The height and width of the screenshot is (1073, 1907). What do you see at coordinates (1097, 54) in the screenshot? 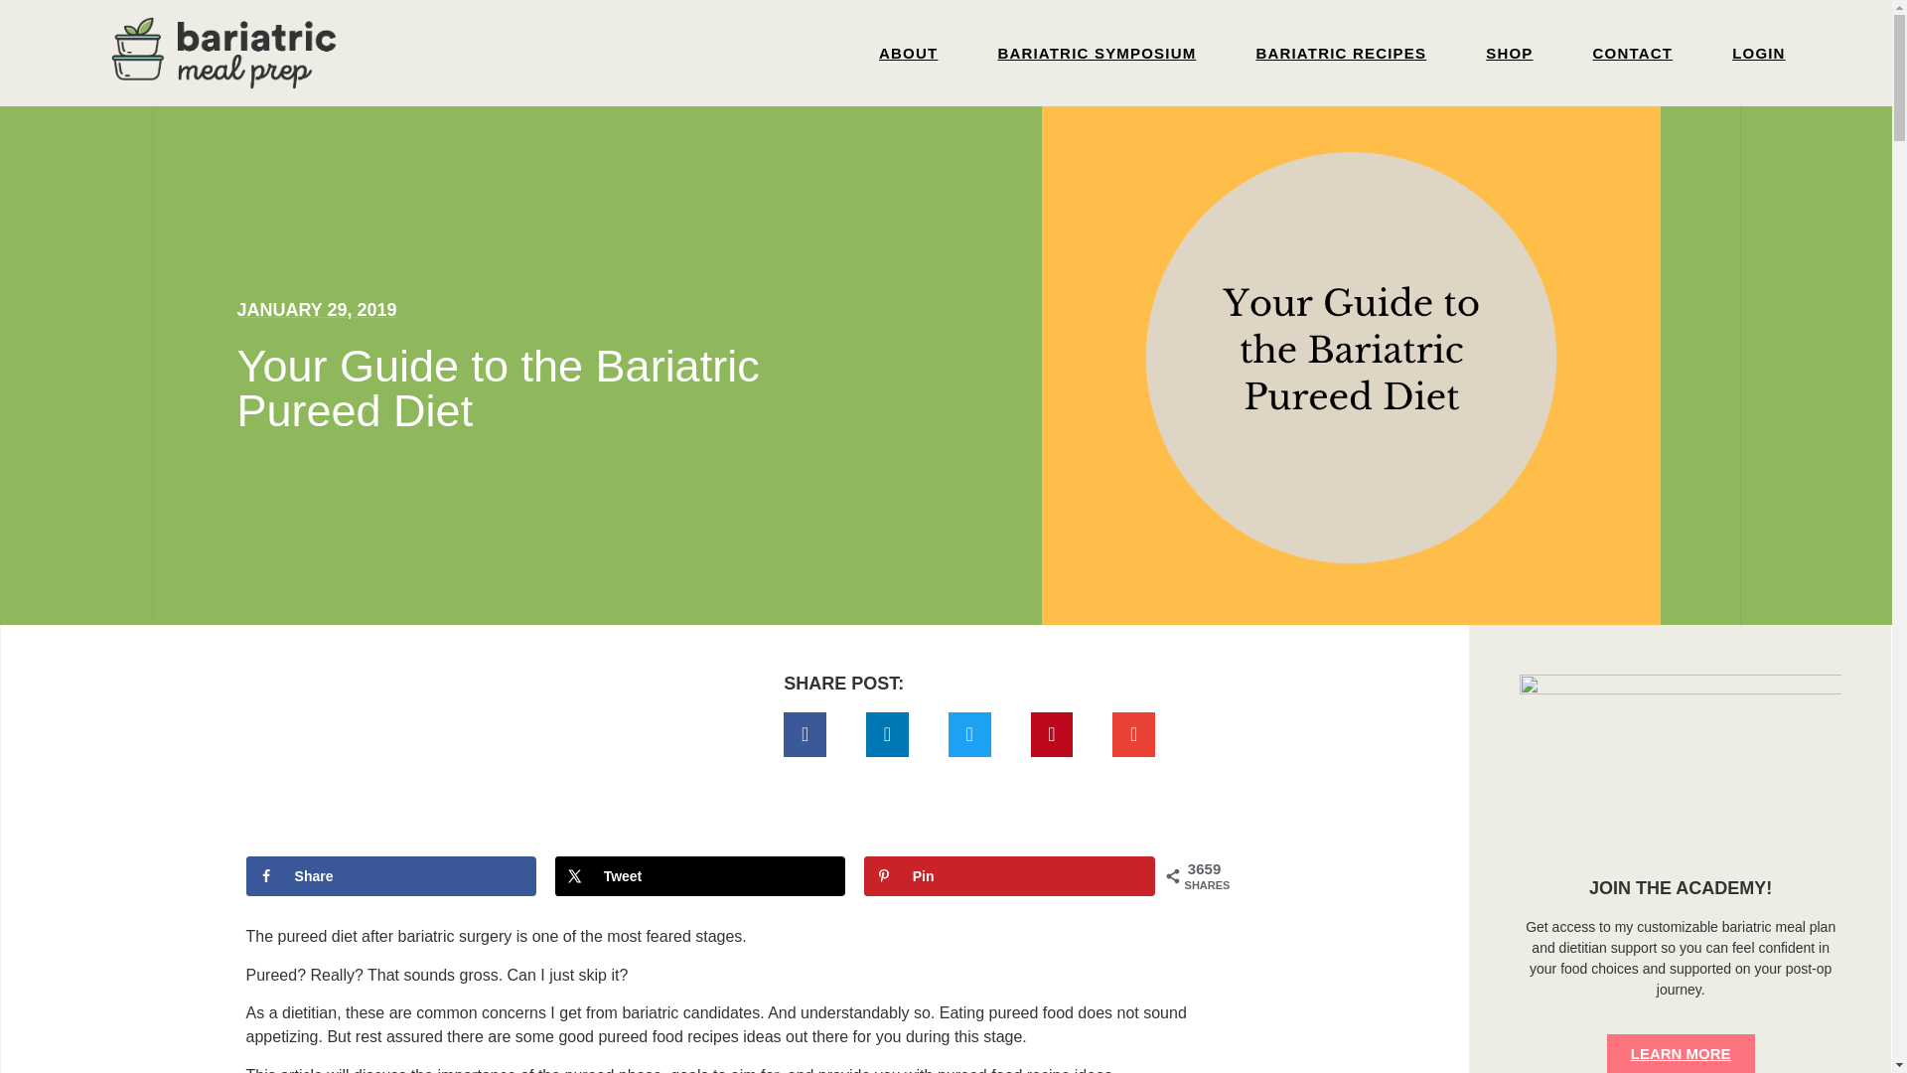
I see `BARIATRIC SYMPOSIUM` at bounding box center [1097, 54].